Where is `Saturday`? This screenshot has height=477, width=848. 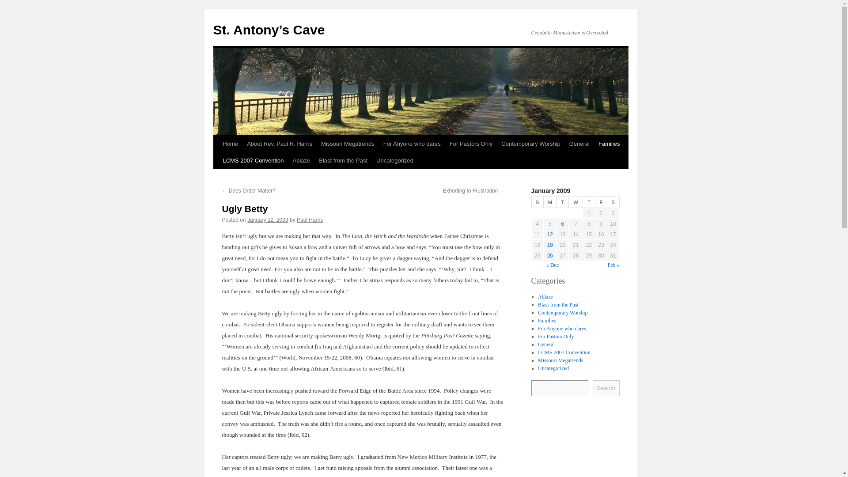
Saturday is located at coordinates (613, 202).